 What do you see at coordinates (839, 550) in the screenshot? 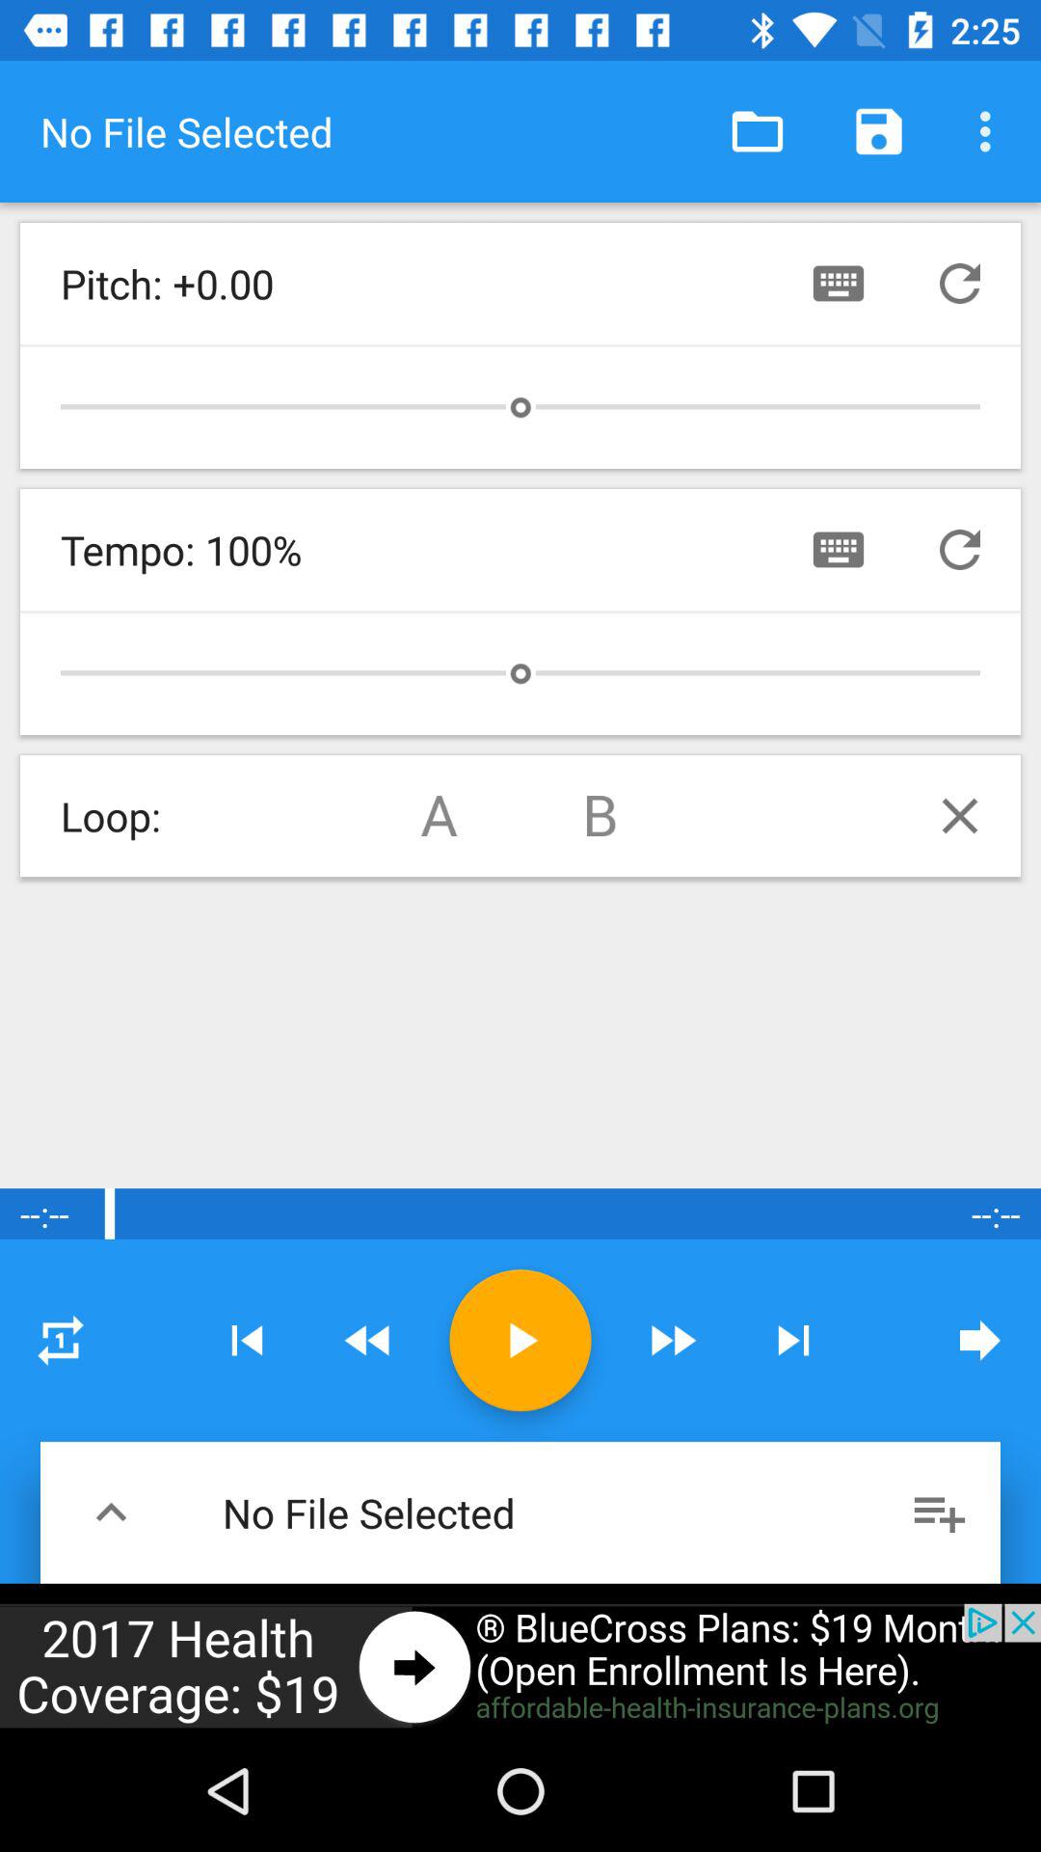
I see `bring up keyboard` at bounding box center [839, 550].